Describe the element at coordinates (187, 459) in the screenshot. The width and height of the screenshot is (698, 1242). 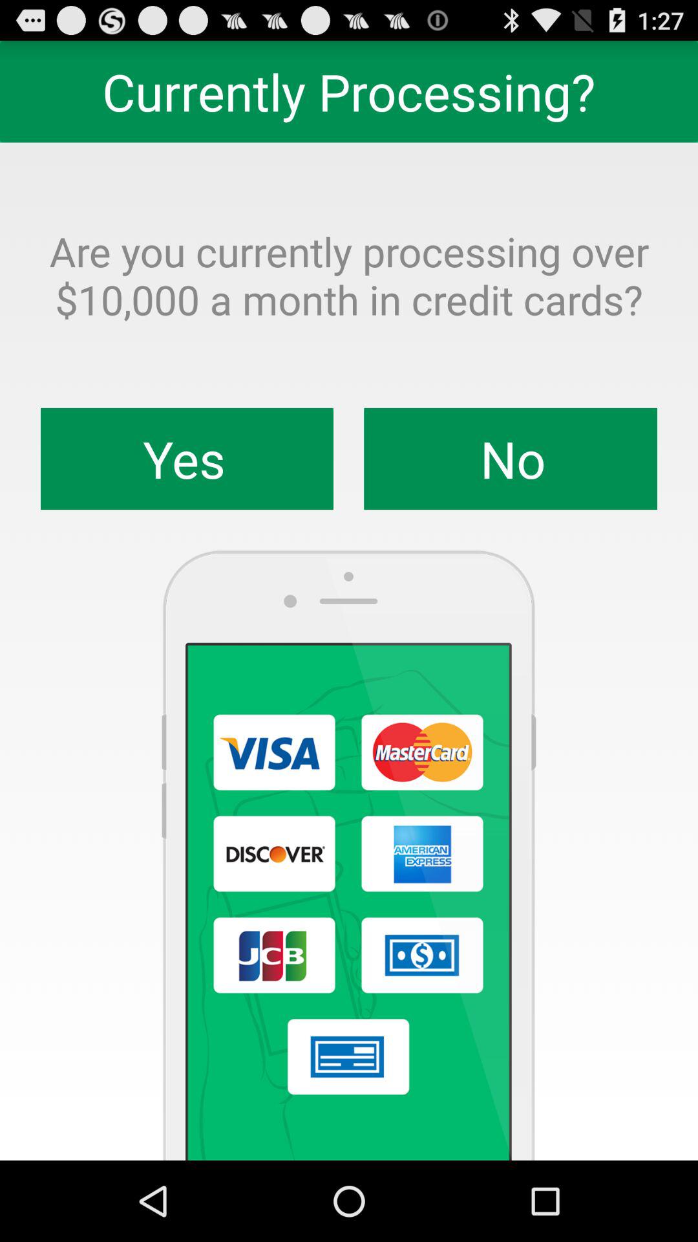
I see `open item below are you currently app` at that location.